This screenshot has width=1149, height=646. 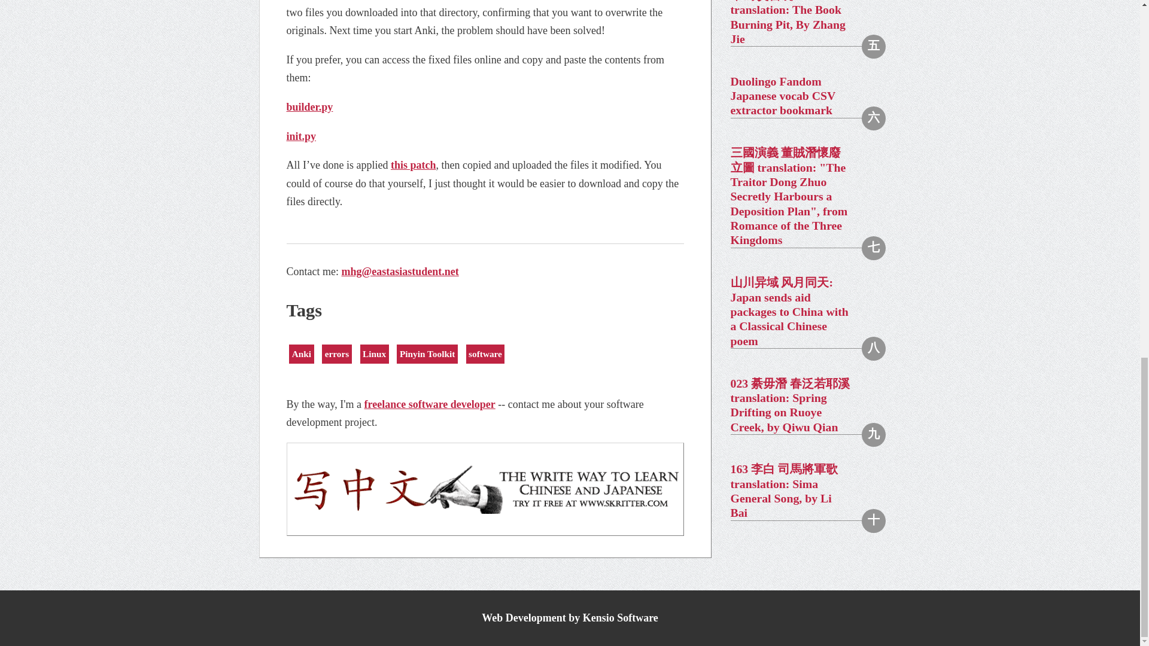 I want to click on Duolingo Fandom Japanese vocab CSV extractor bookmark, so click(x=801, y=96).